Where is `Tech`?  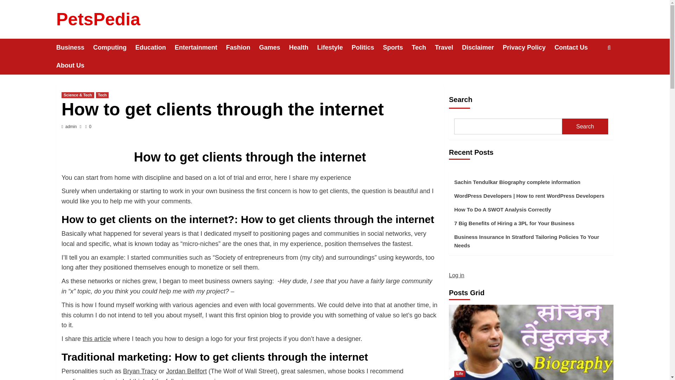
Tech is located at coordinates (102, 95).